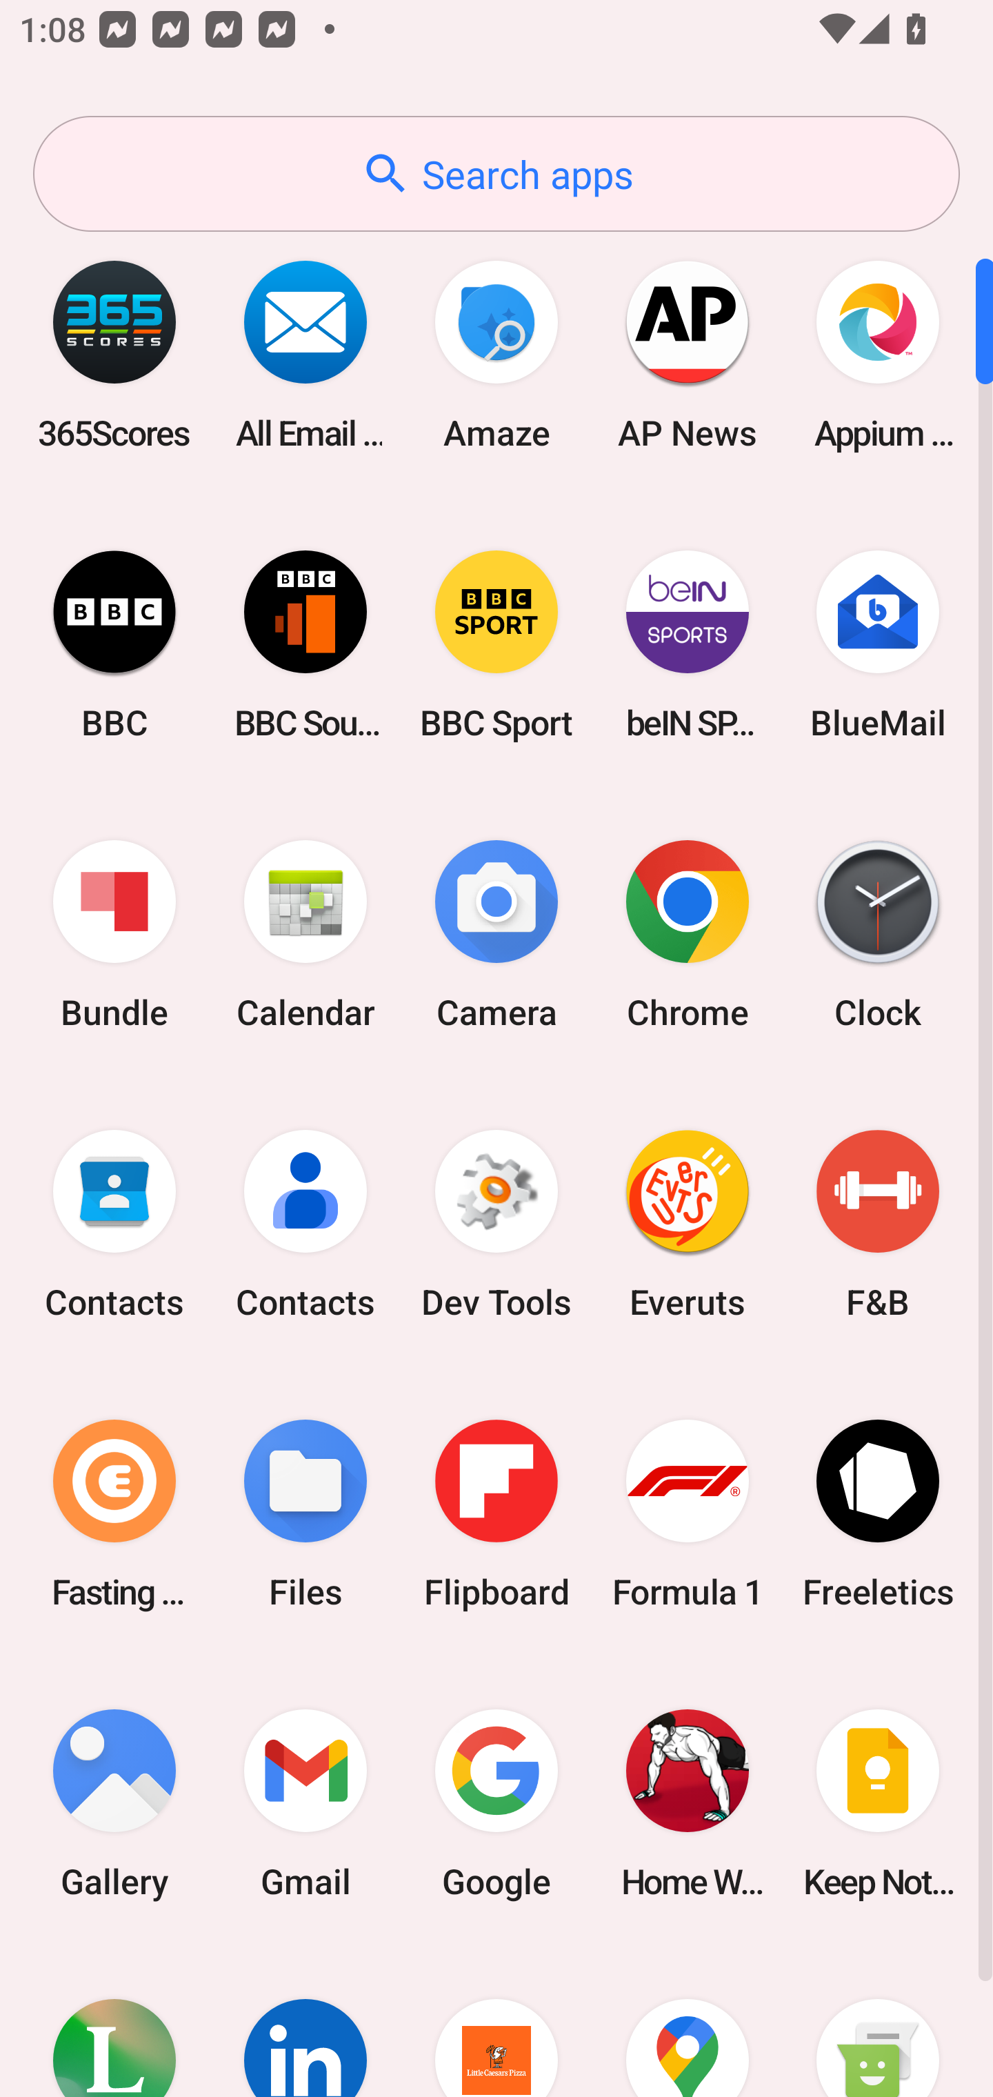 Image resolution: width=993 pixels, height=2097 pixels. I want to click on Keep Notes, so click(878, 1803).